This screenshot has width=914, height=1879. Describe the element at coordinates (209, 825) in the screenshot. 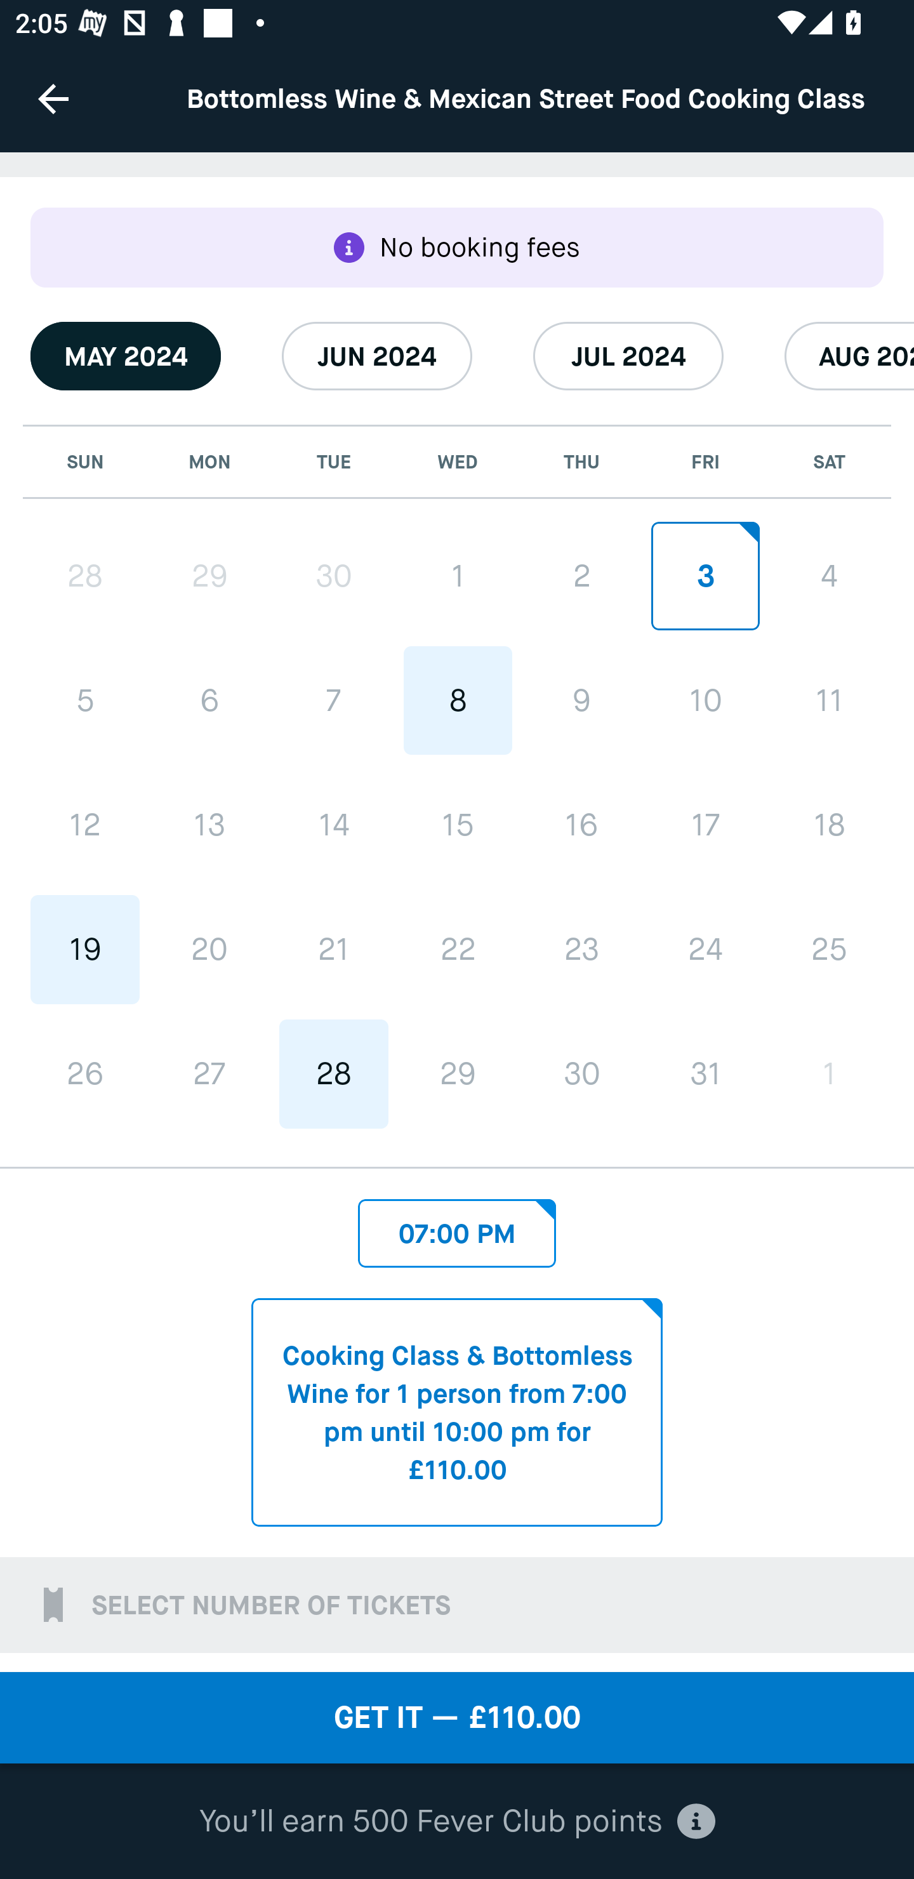

I see `13` at that location.